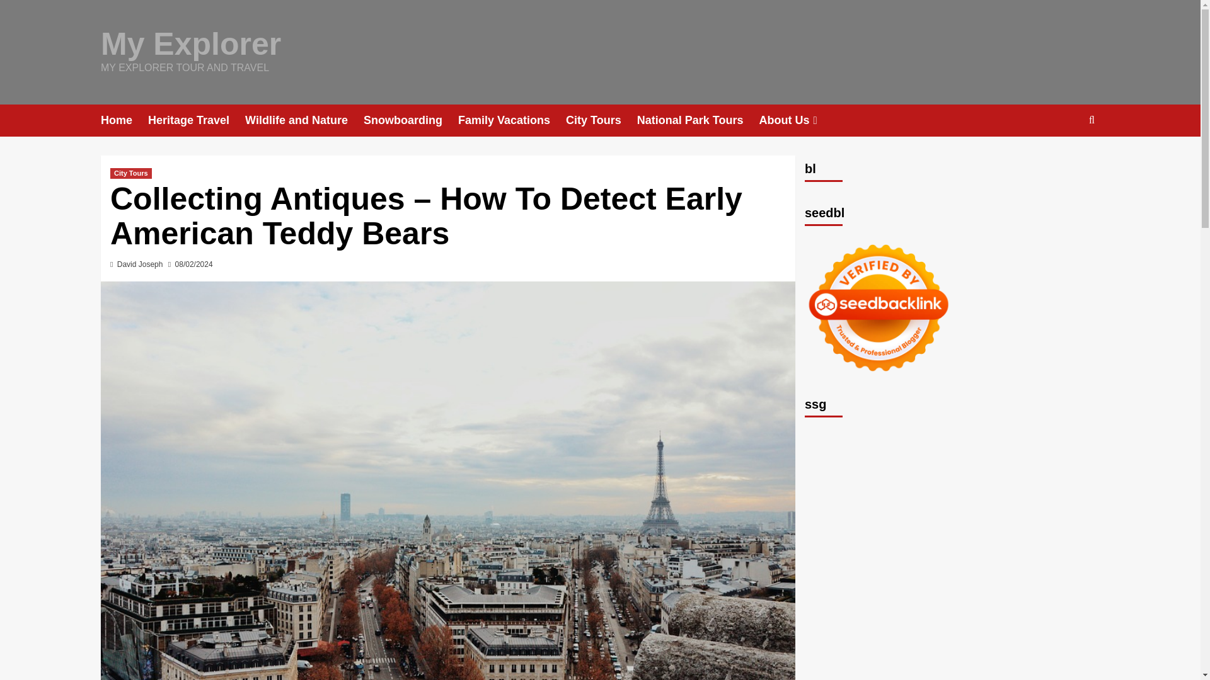 The height and width of the screenshot is (680, 1210). What do you see at coordinates (512, 121) in the screenshot?
I see `Family Vacations` at bounding box center [512, 121].